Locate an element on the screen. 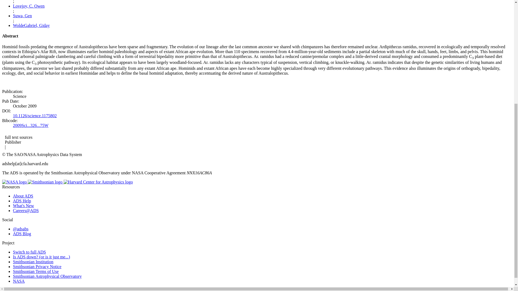 The image size is (518, 291). What's New is located at coordinates (23, 206).